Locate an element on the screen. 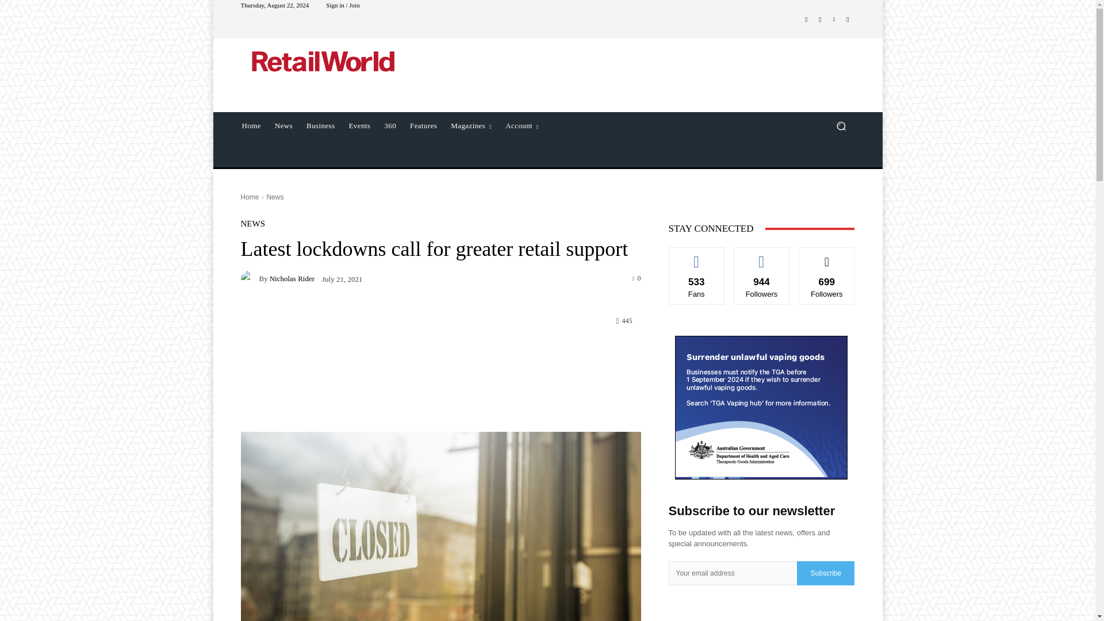 The image size is (1104, 621). Account is located at coordinates (522, 126).